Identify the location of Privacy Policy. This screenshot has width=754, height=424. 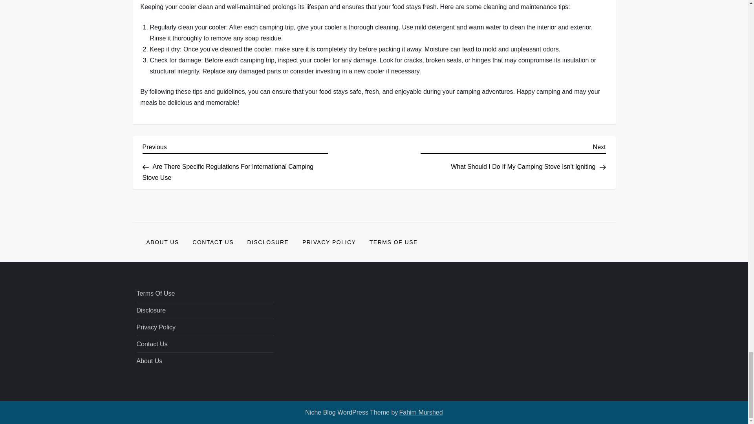
(156, 327).